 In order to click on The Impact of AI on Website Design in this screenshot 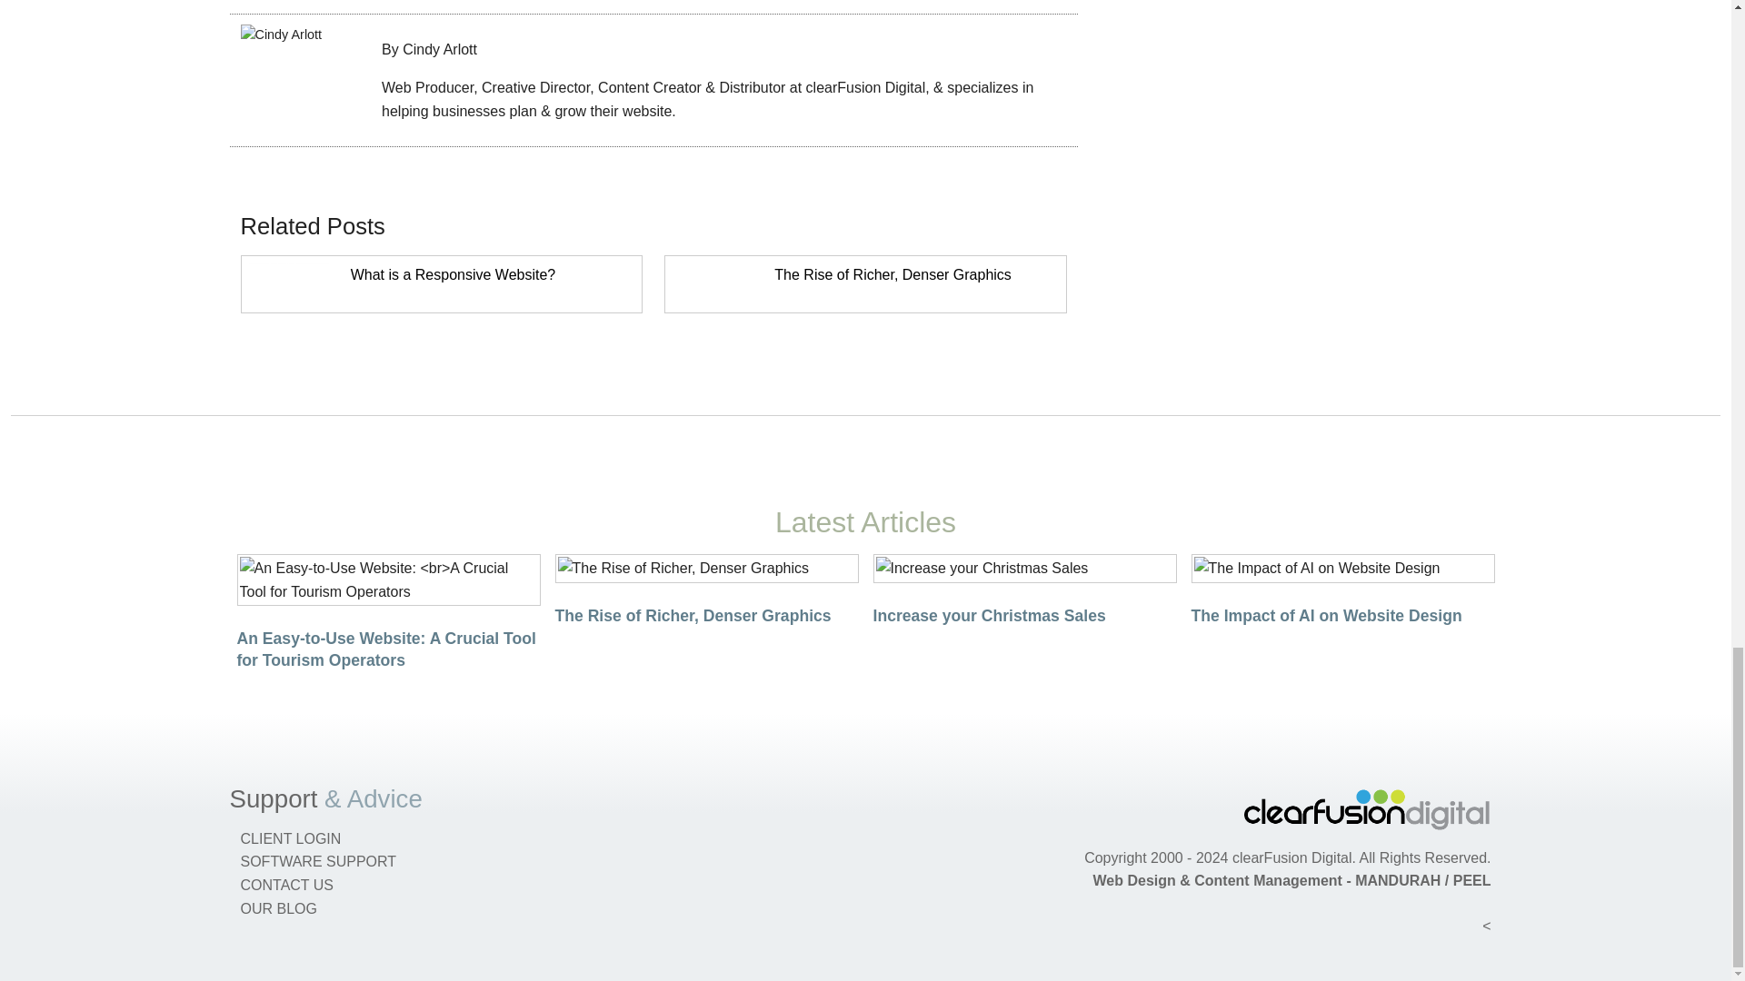, I will do `click(1325, 616)`.